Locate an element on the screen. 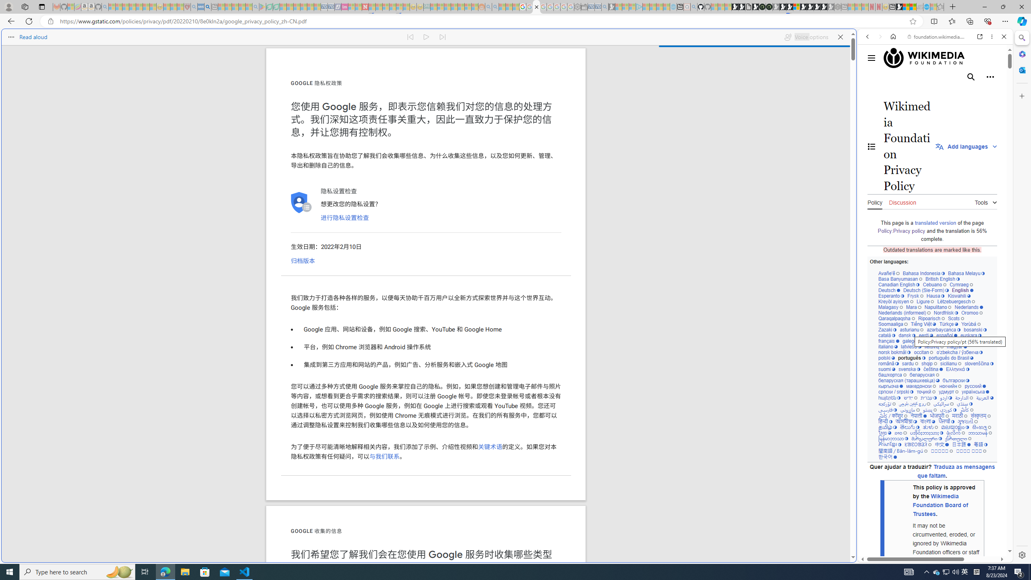  Nederlands is located at coordinates (969, 307).